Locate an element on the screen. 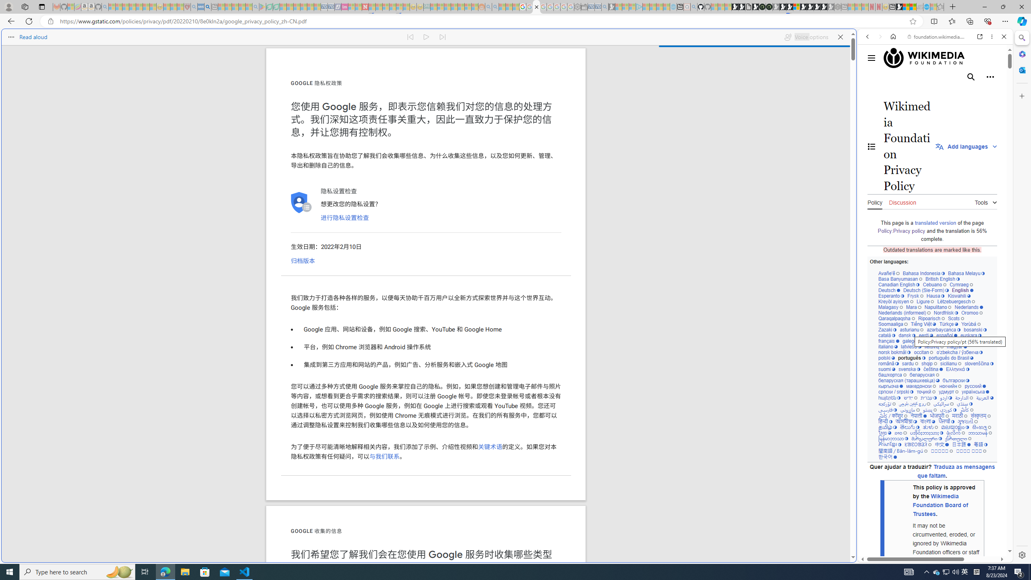  Nederlands is located at coordinates (969, 307).